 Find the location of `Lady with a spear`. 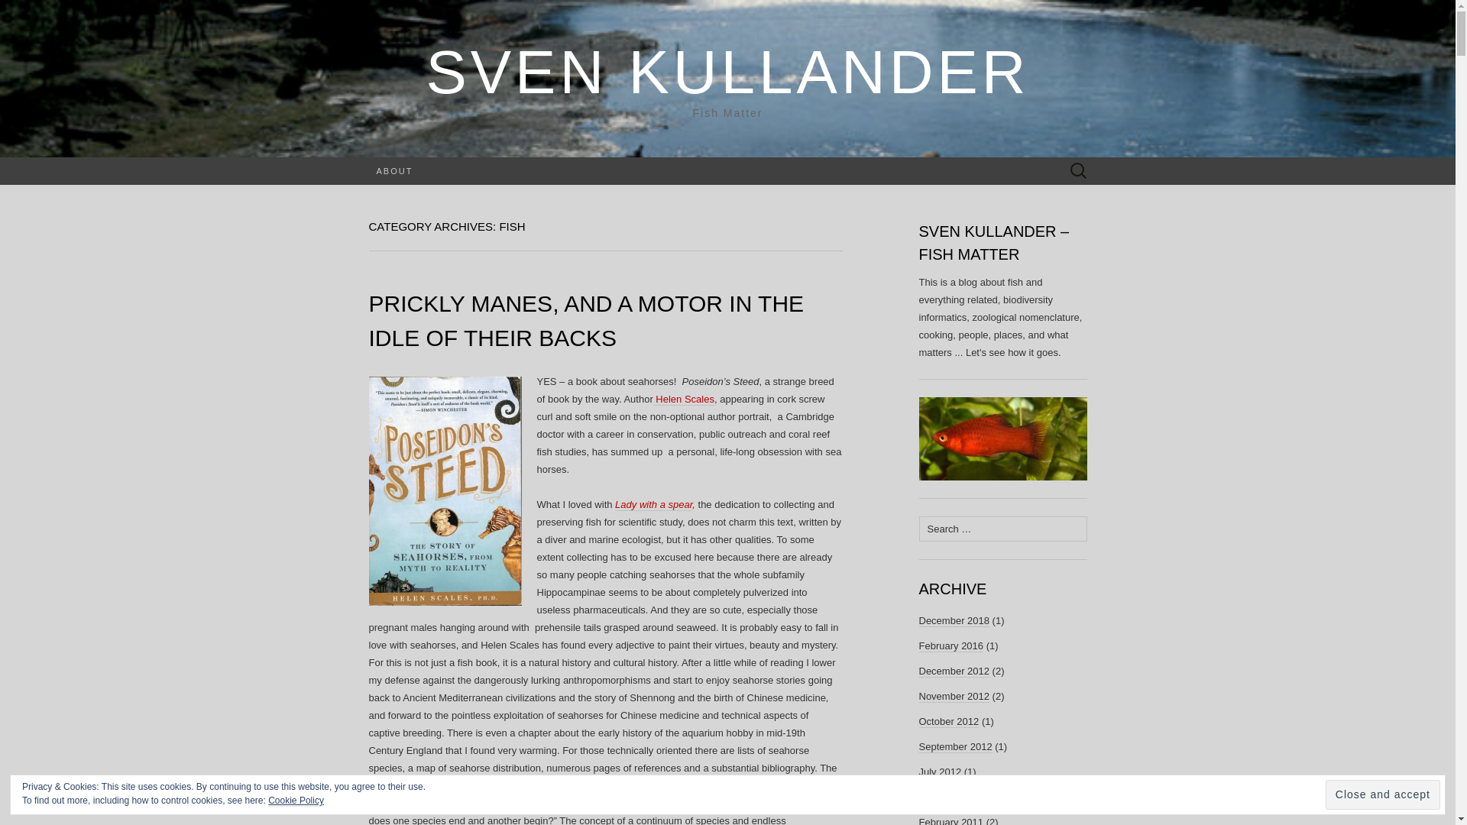

Lady with a spear is located at coordinates (653, 504).